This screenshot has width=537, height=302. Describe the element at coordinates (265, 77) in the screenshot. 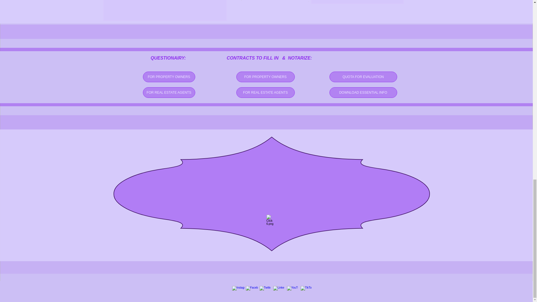

I see `FOR PROPERTY OWNERS` at that location.